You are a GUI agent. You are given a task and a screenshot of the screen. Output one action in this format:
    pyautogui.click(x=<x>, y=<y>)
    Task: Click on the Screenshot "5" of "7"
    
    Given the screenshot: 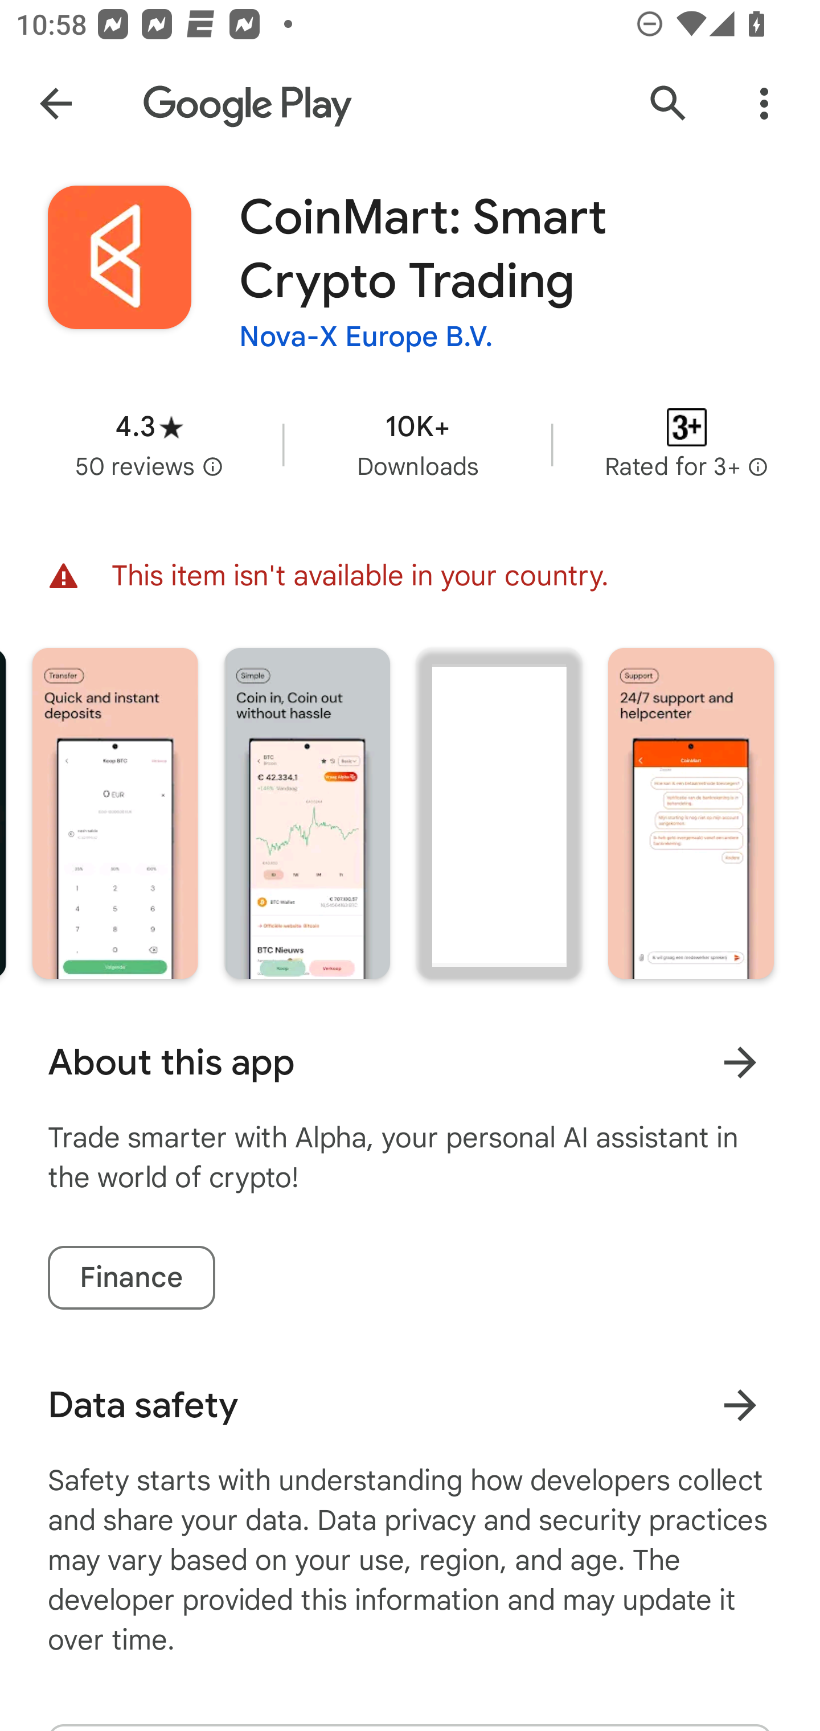 What is the action you would take?
    pyautogui.click(x=307, y=812)
    